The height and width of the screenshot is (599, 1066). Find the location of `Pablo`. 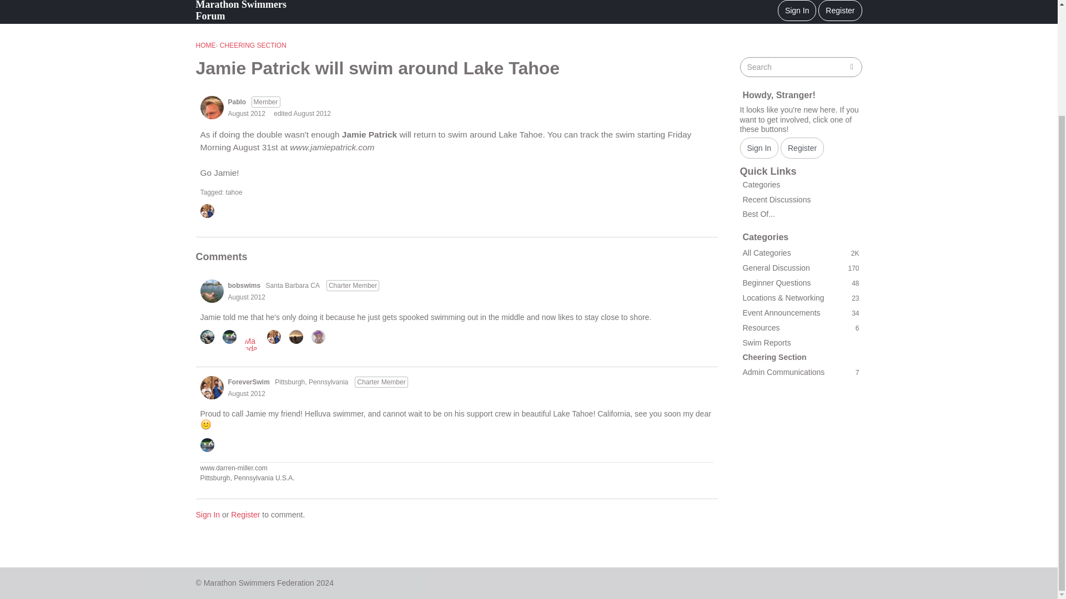

Pablo is located at coordinates (237, 102).